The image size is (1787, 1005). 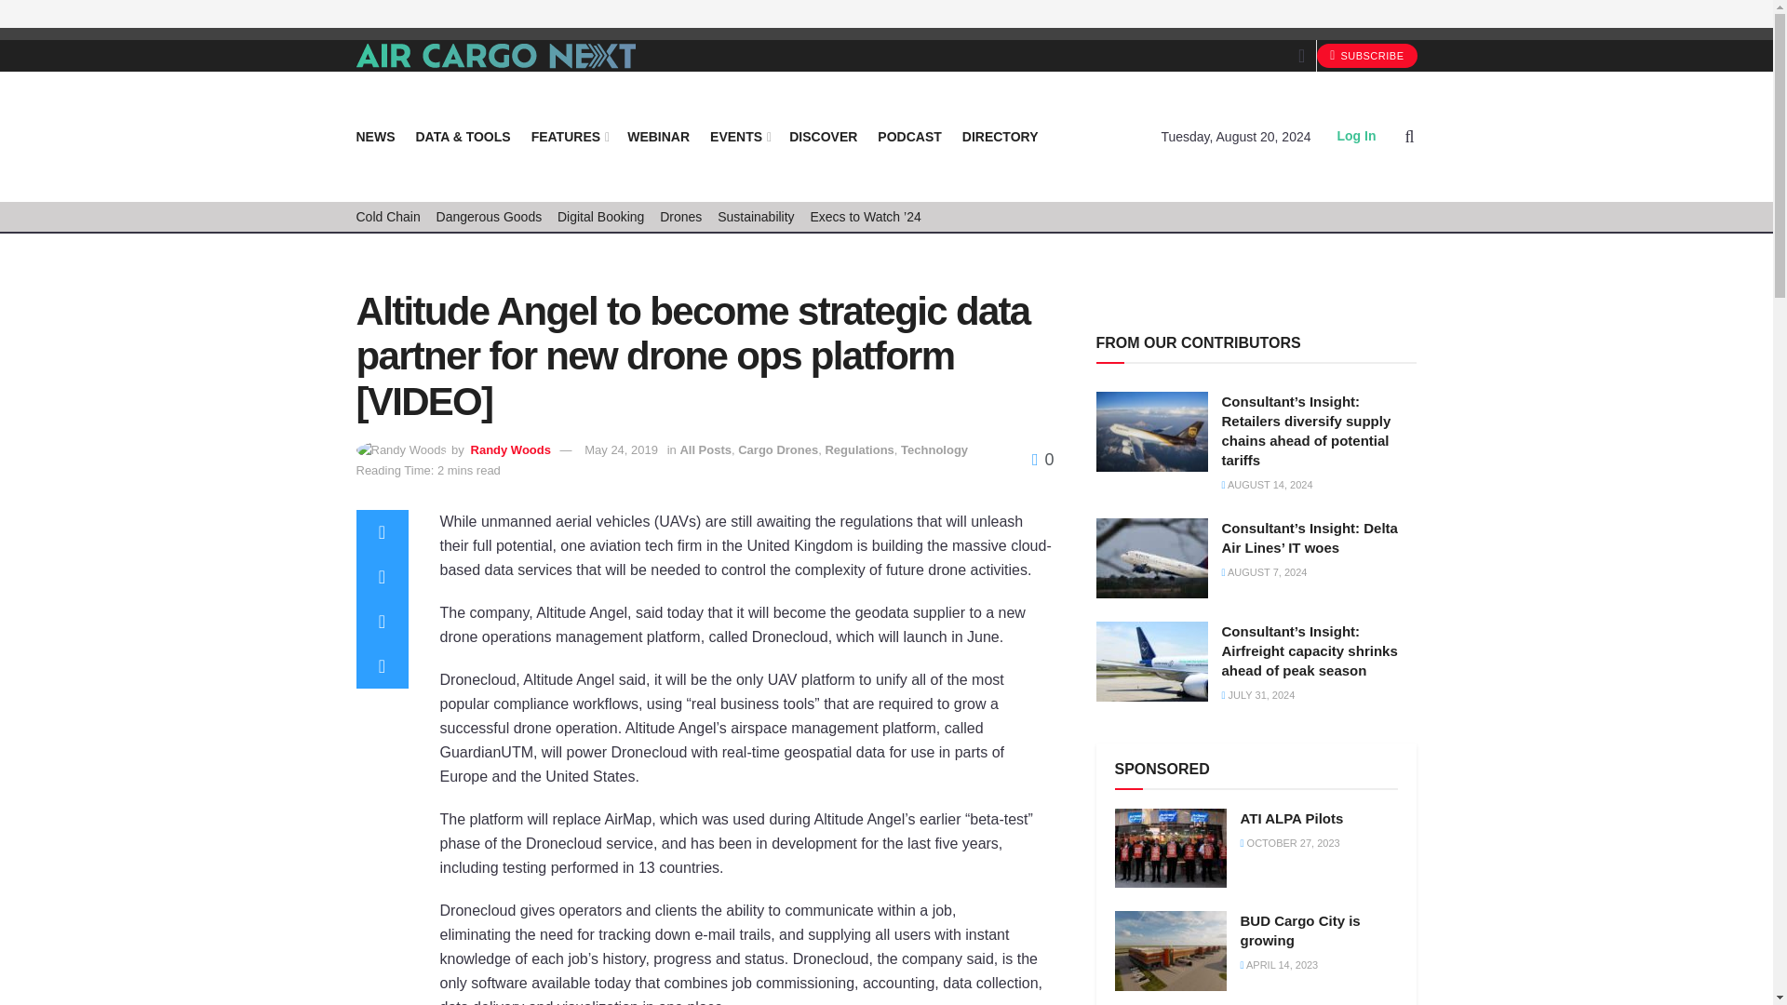 What do you see at coordinates (1356, 136) in the screenshot?
I see `Log In` at bounding box center [1356, 136].